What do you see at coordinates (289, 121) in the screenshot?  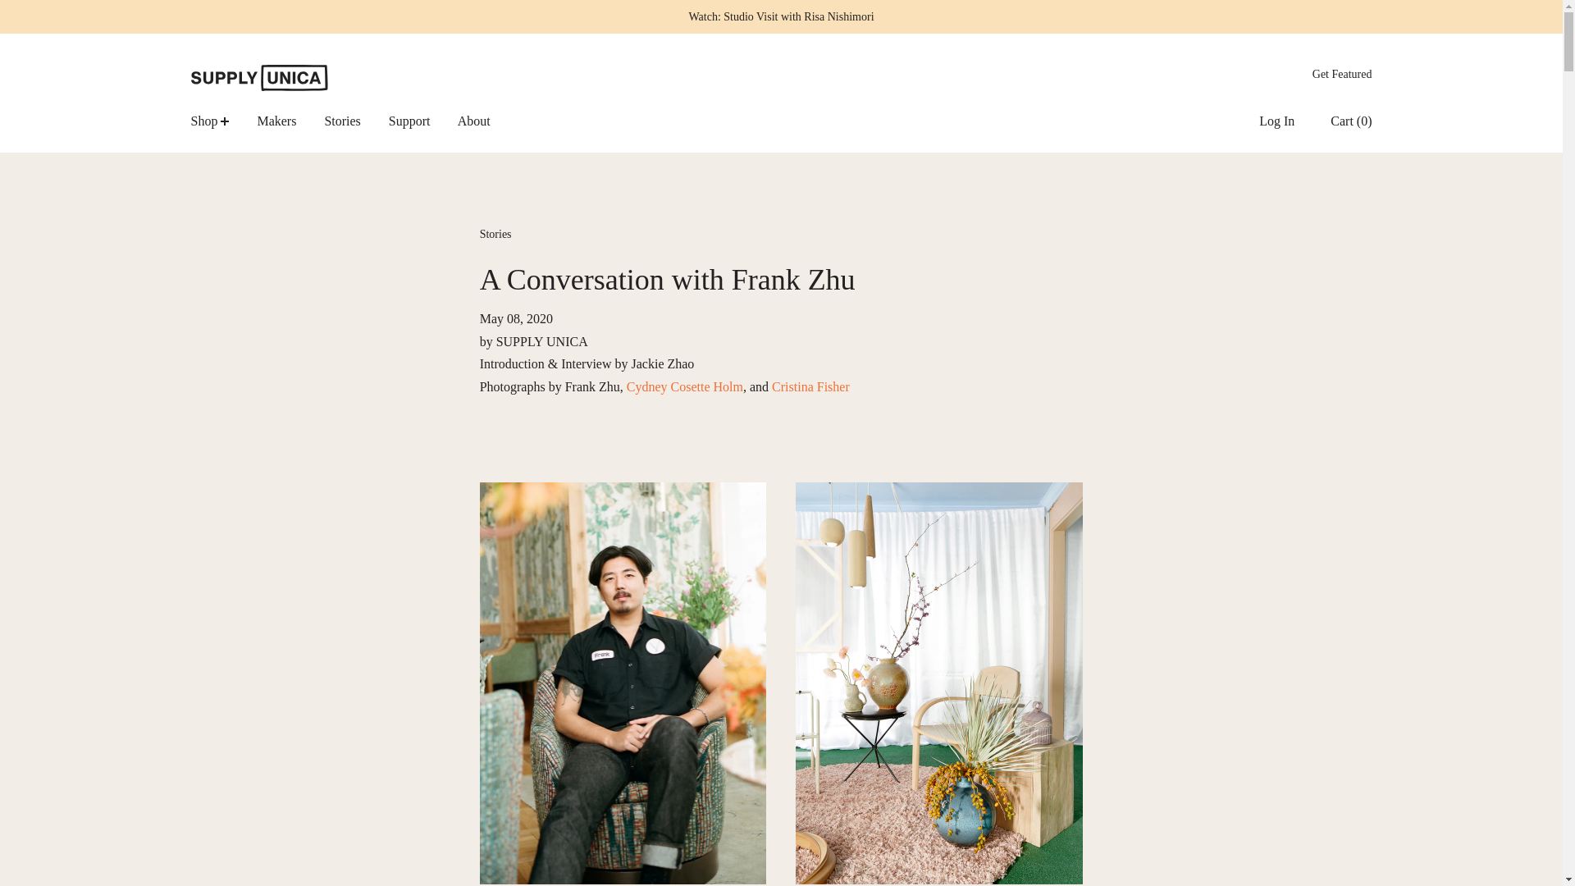 I see `Makers` at bounding box center [289, 121].